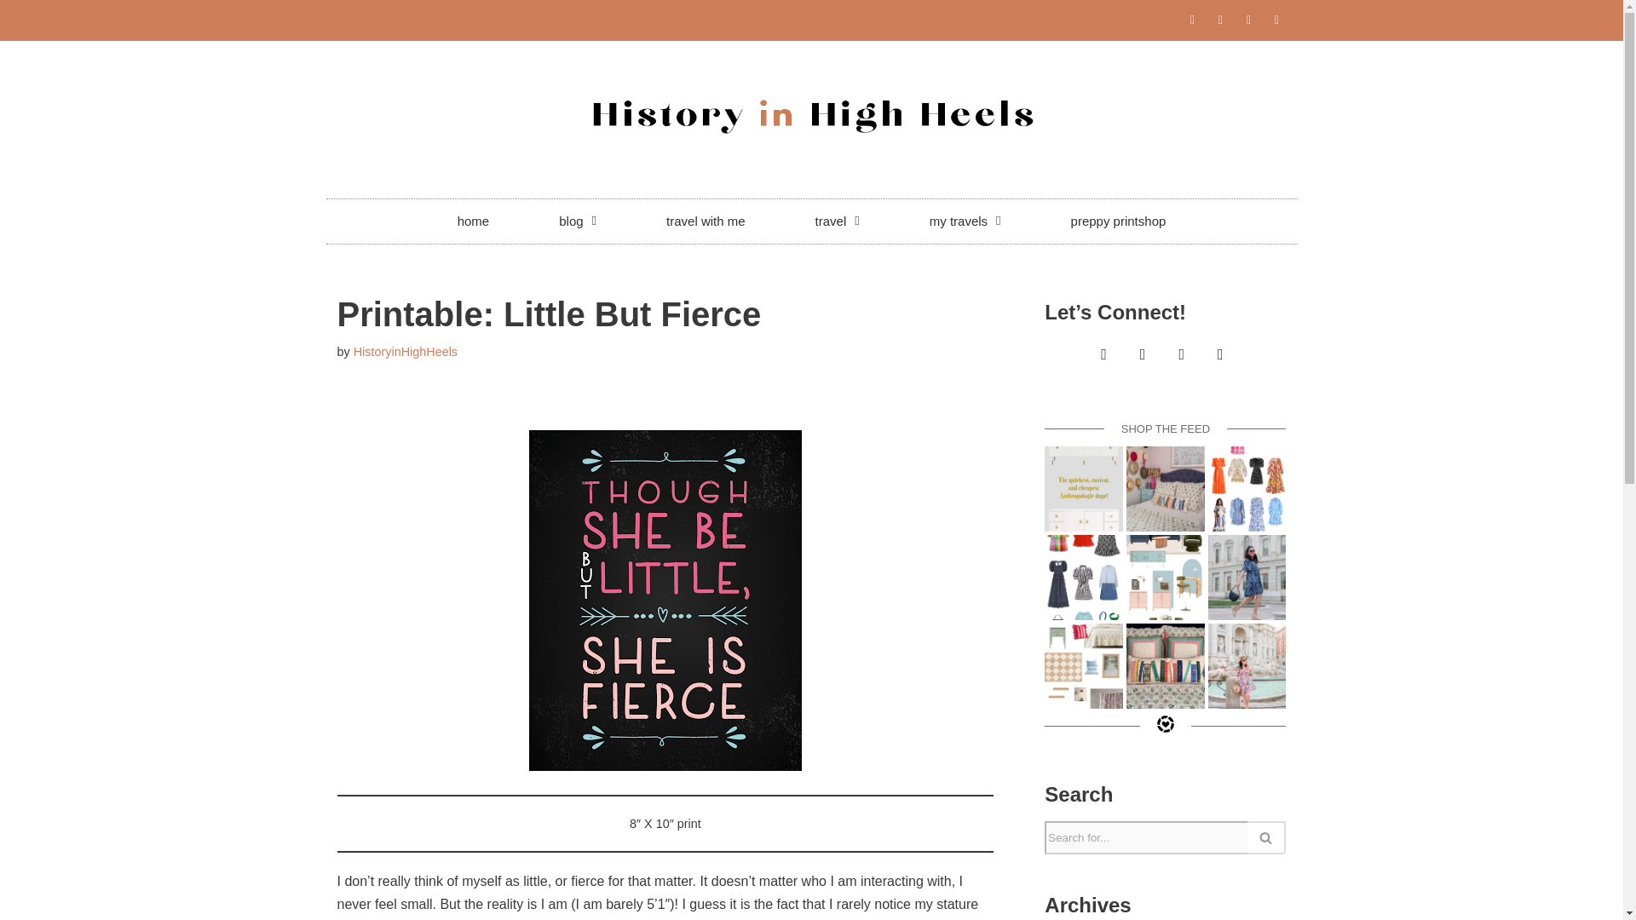 This screenshot has height=920, width=1636. What do you see at coordinates (706, 221) in the screenshot?
I see `travel with me` at bounding box center [706, 221].